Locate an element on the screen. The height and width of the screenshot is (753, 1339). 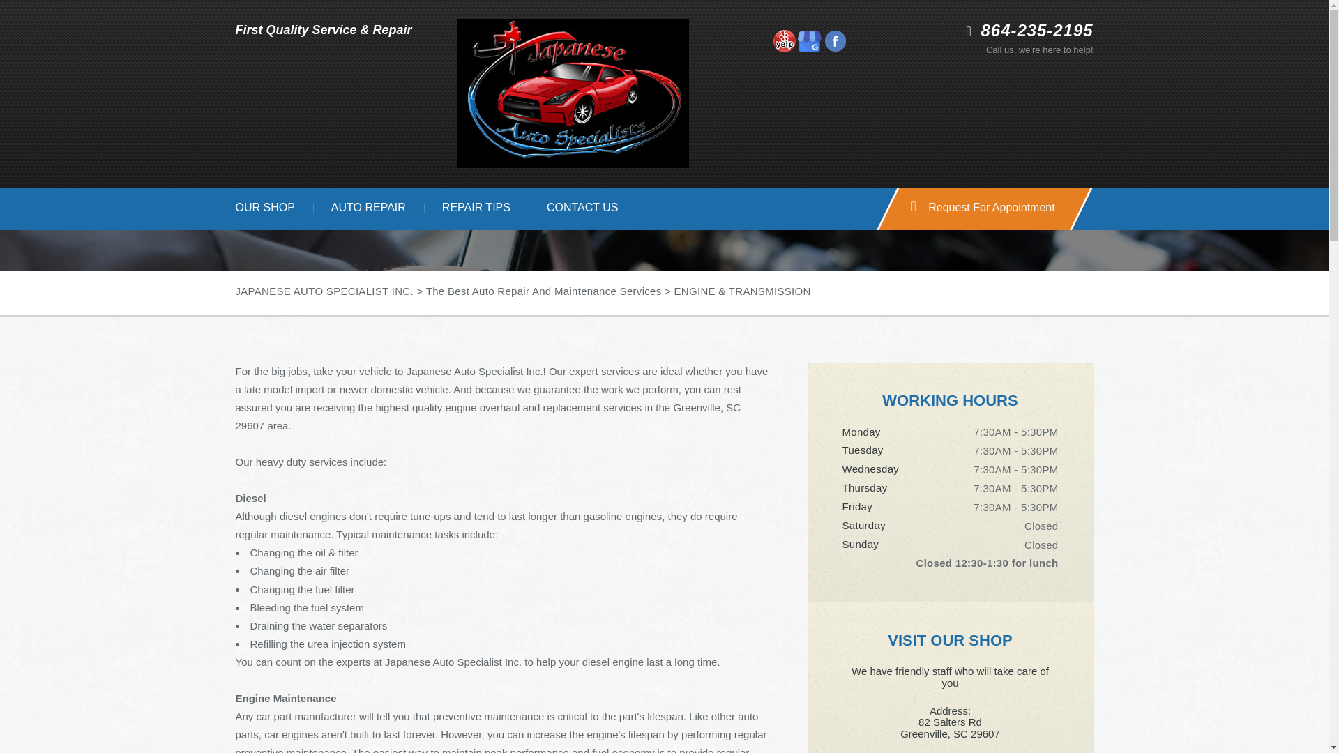
GREENVILLE, SC 29607 is located at coordinates (736, 172).